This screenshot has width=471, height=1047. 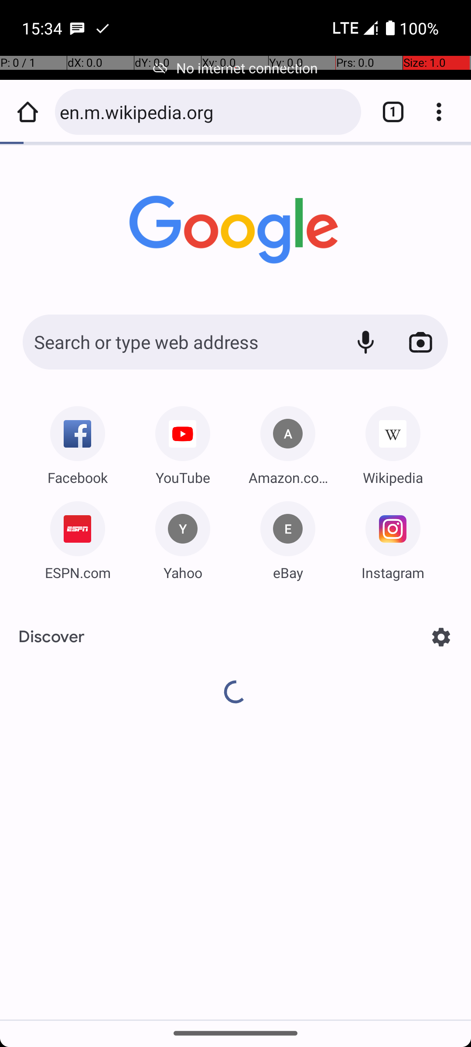 I want to click on Navigate: ESPN.com: www.espn.com, so click(x=78, y=537).